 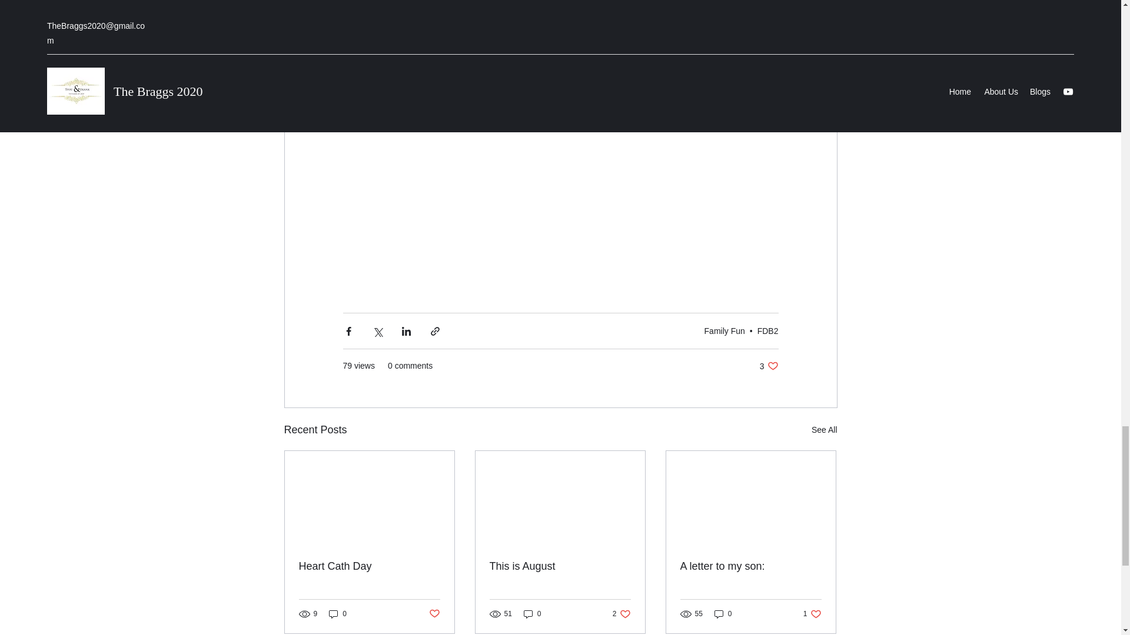 What do you see at coordinates (532, 614) in the screenshot?
I see `See All` at bounding box center [532, 614].